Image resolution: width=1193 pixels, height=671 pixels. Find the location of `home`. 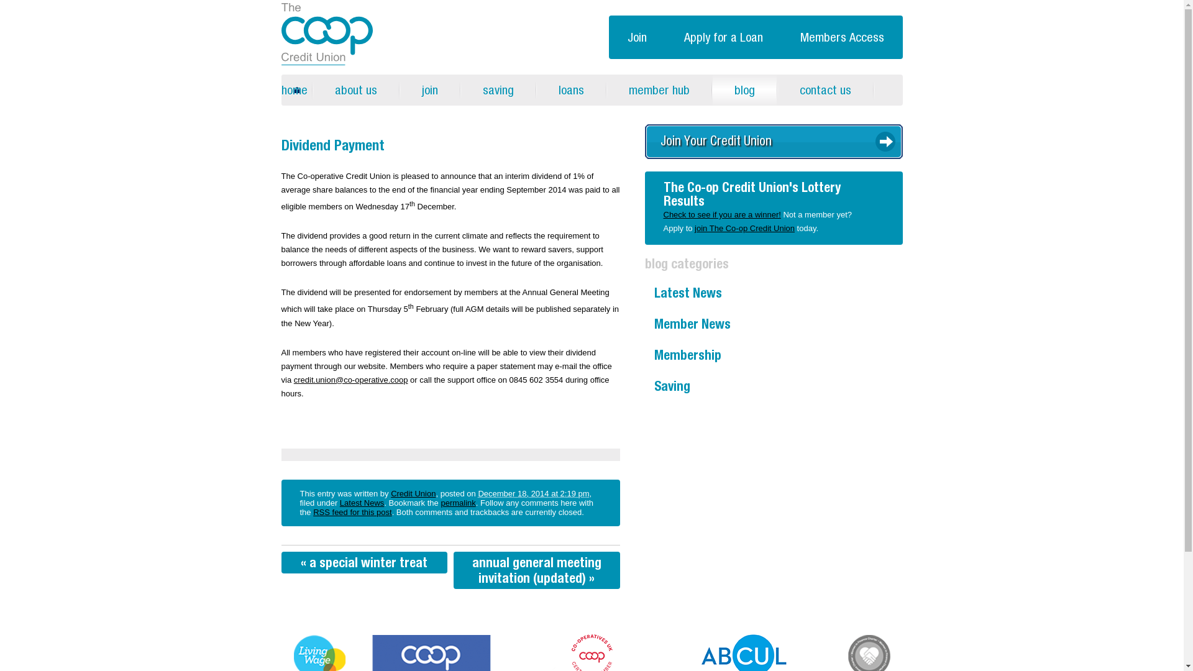

home is located at coordinates (296, 89).